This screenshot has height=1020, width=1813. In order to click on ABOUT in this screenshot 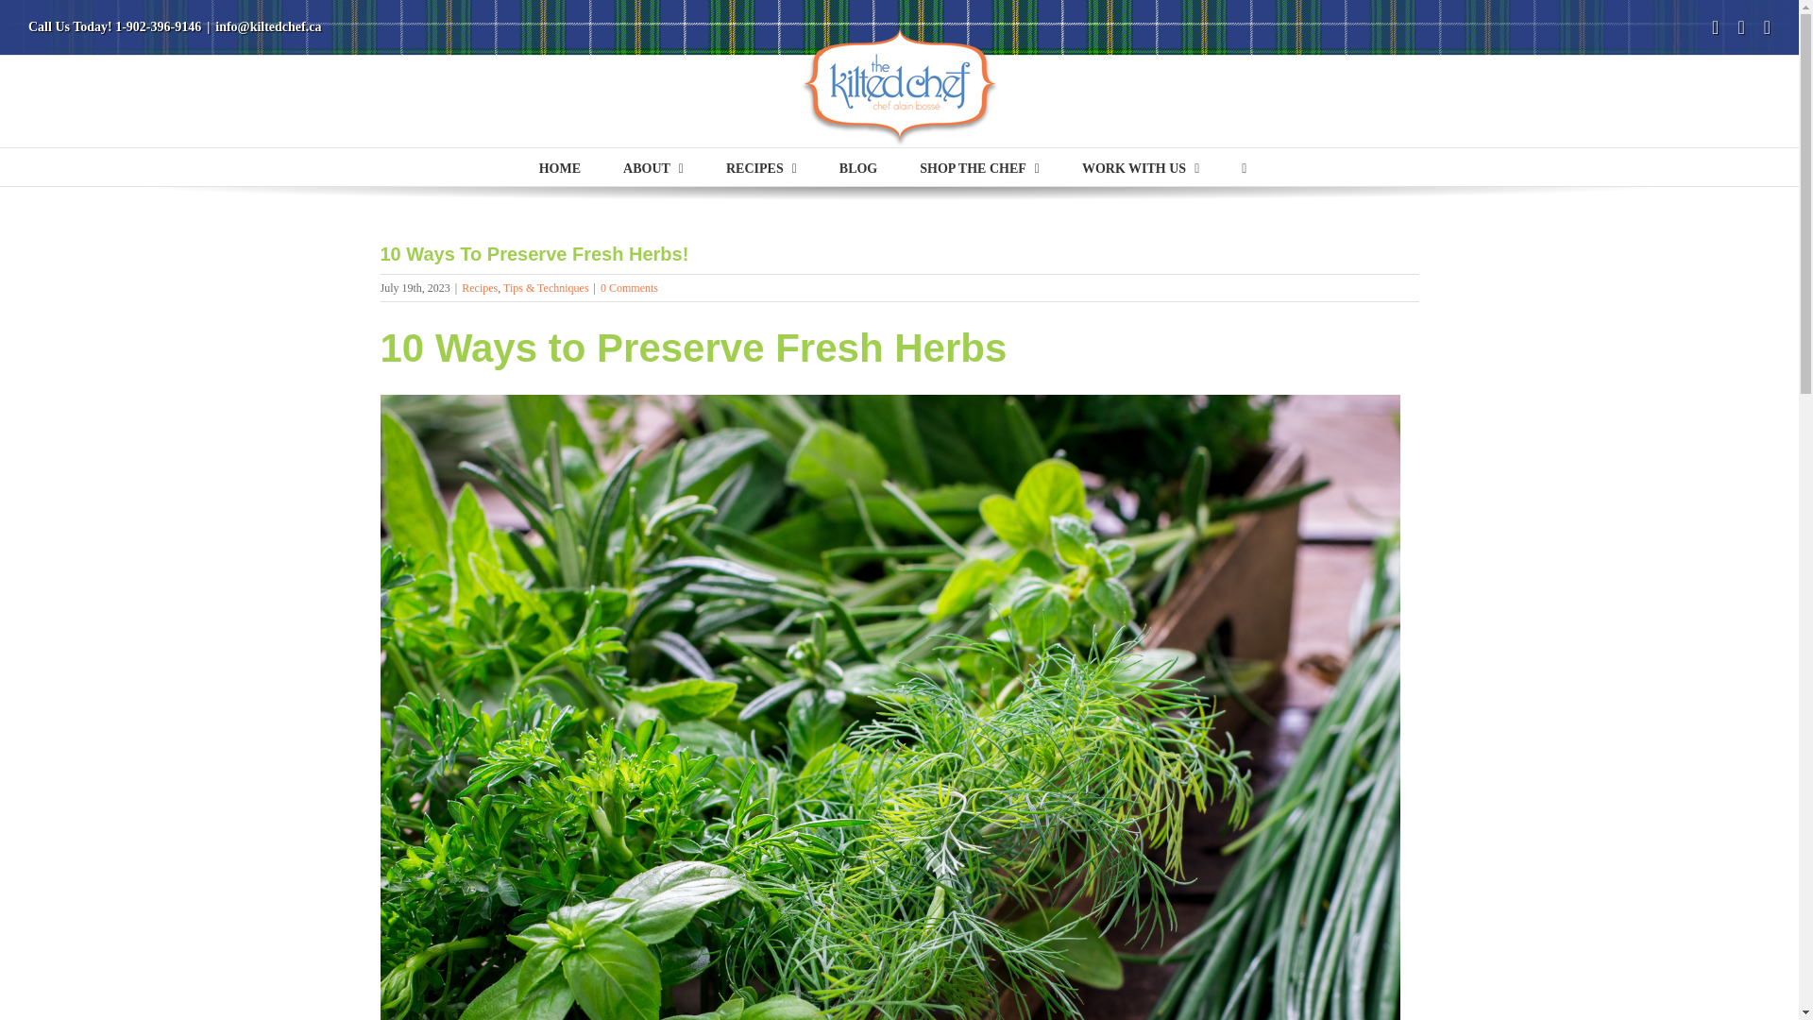, I will do `click(653, 166)`.